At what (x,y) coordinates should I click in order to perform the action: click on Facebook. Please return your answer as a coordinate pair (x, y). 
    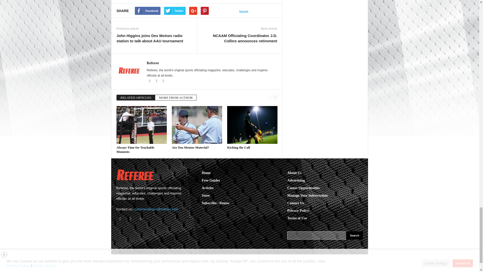
    Looking at the image, I should click on (150, 81).